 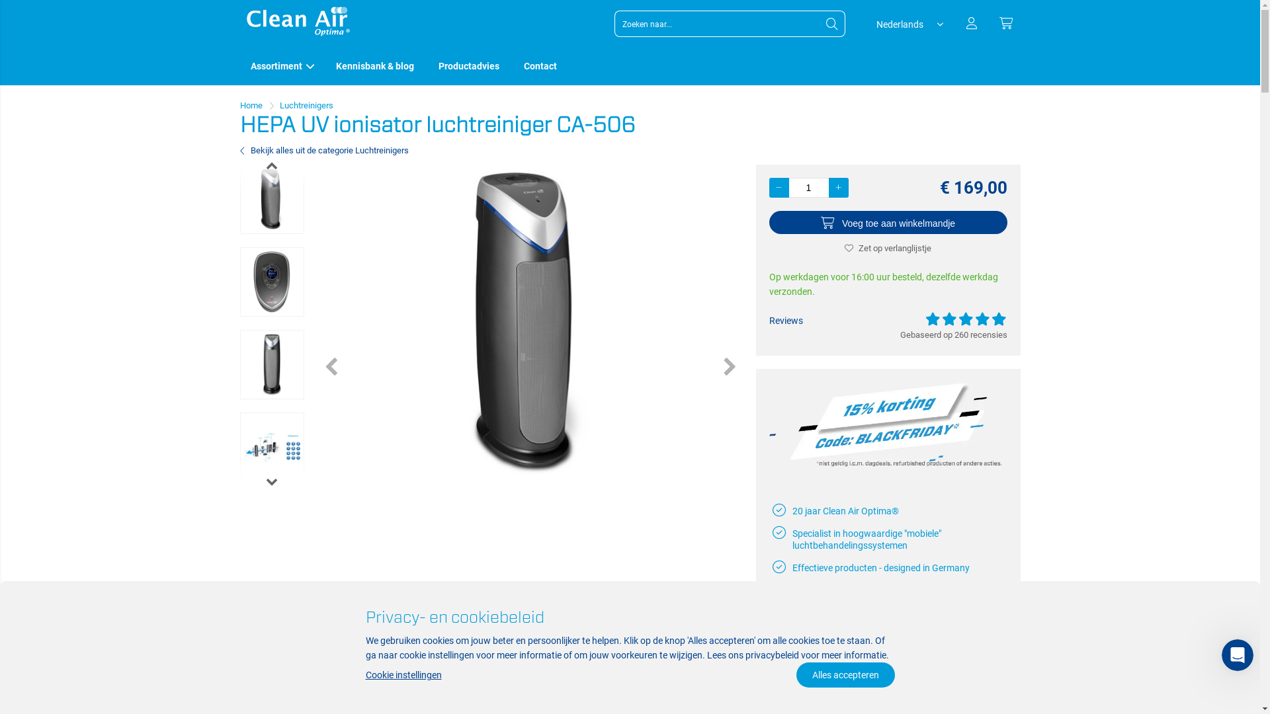 I want to click on Gebaseerd op 260 recensies, so click(x=945, y=335).